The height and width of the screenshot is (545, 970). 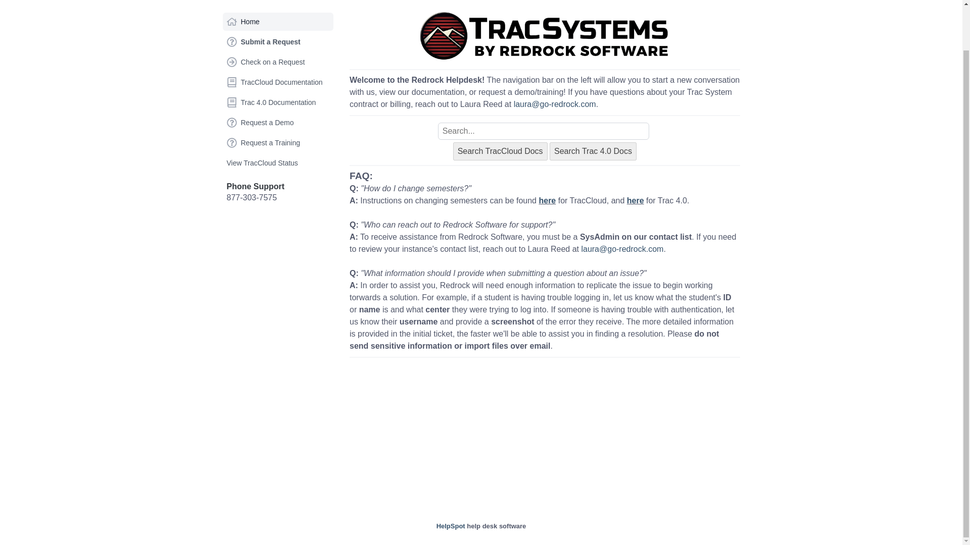 What do you see at coordinates (278, 21) in the screenshot?
I see `Home` at bounding box center [278, 21].